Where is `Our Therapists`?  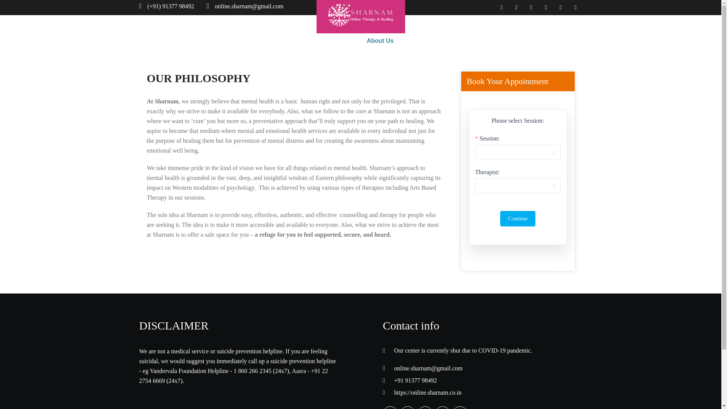 Our Therapists is located at coordinates (328, 41).